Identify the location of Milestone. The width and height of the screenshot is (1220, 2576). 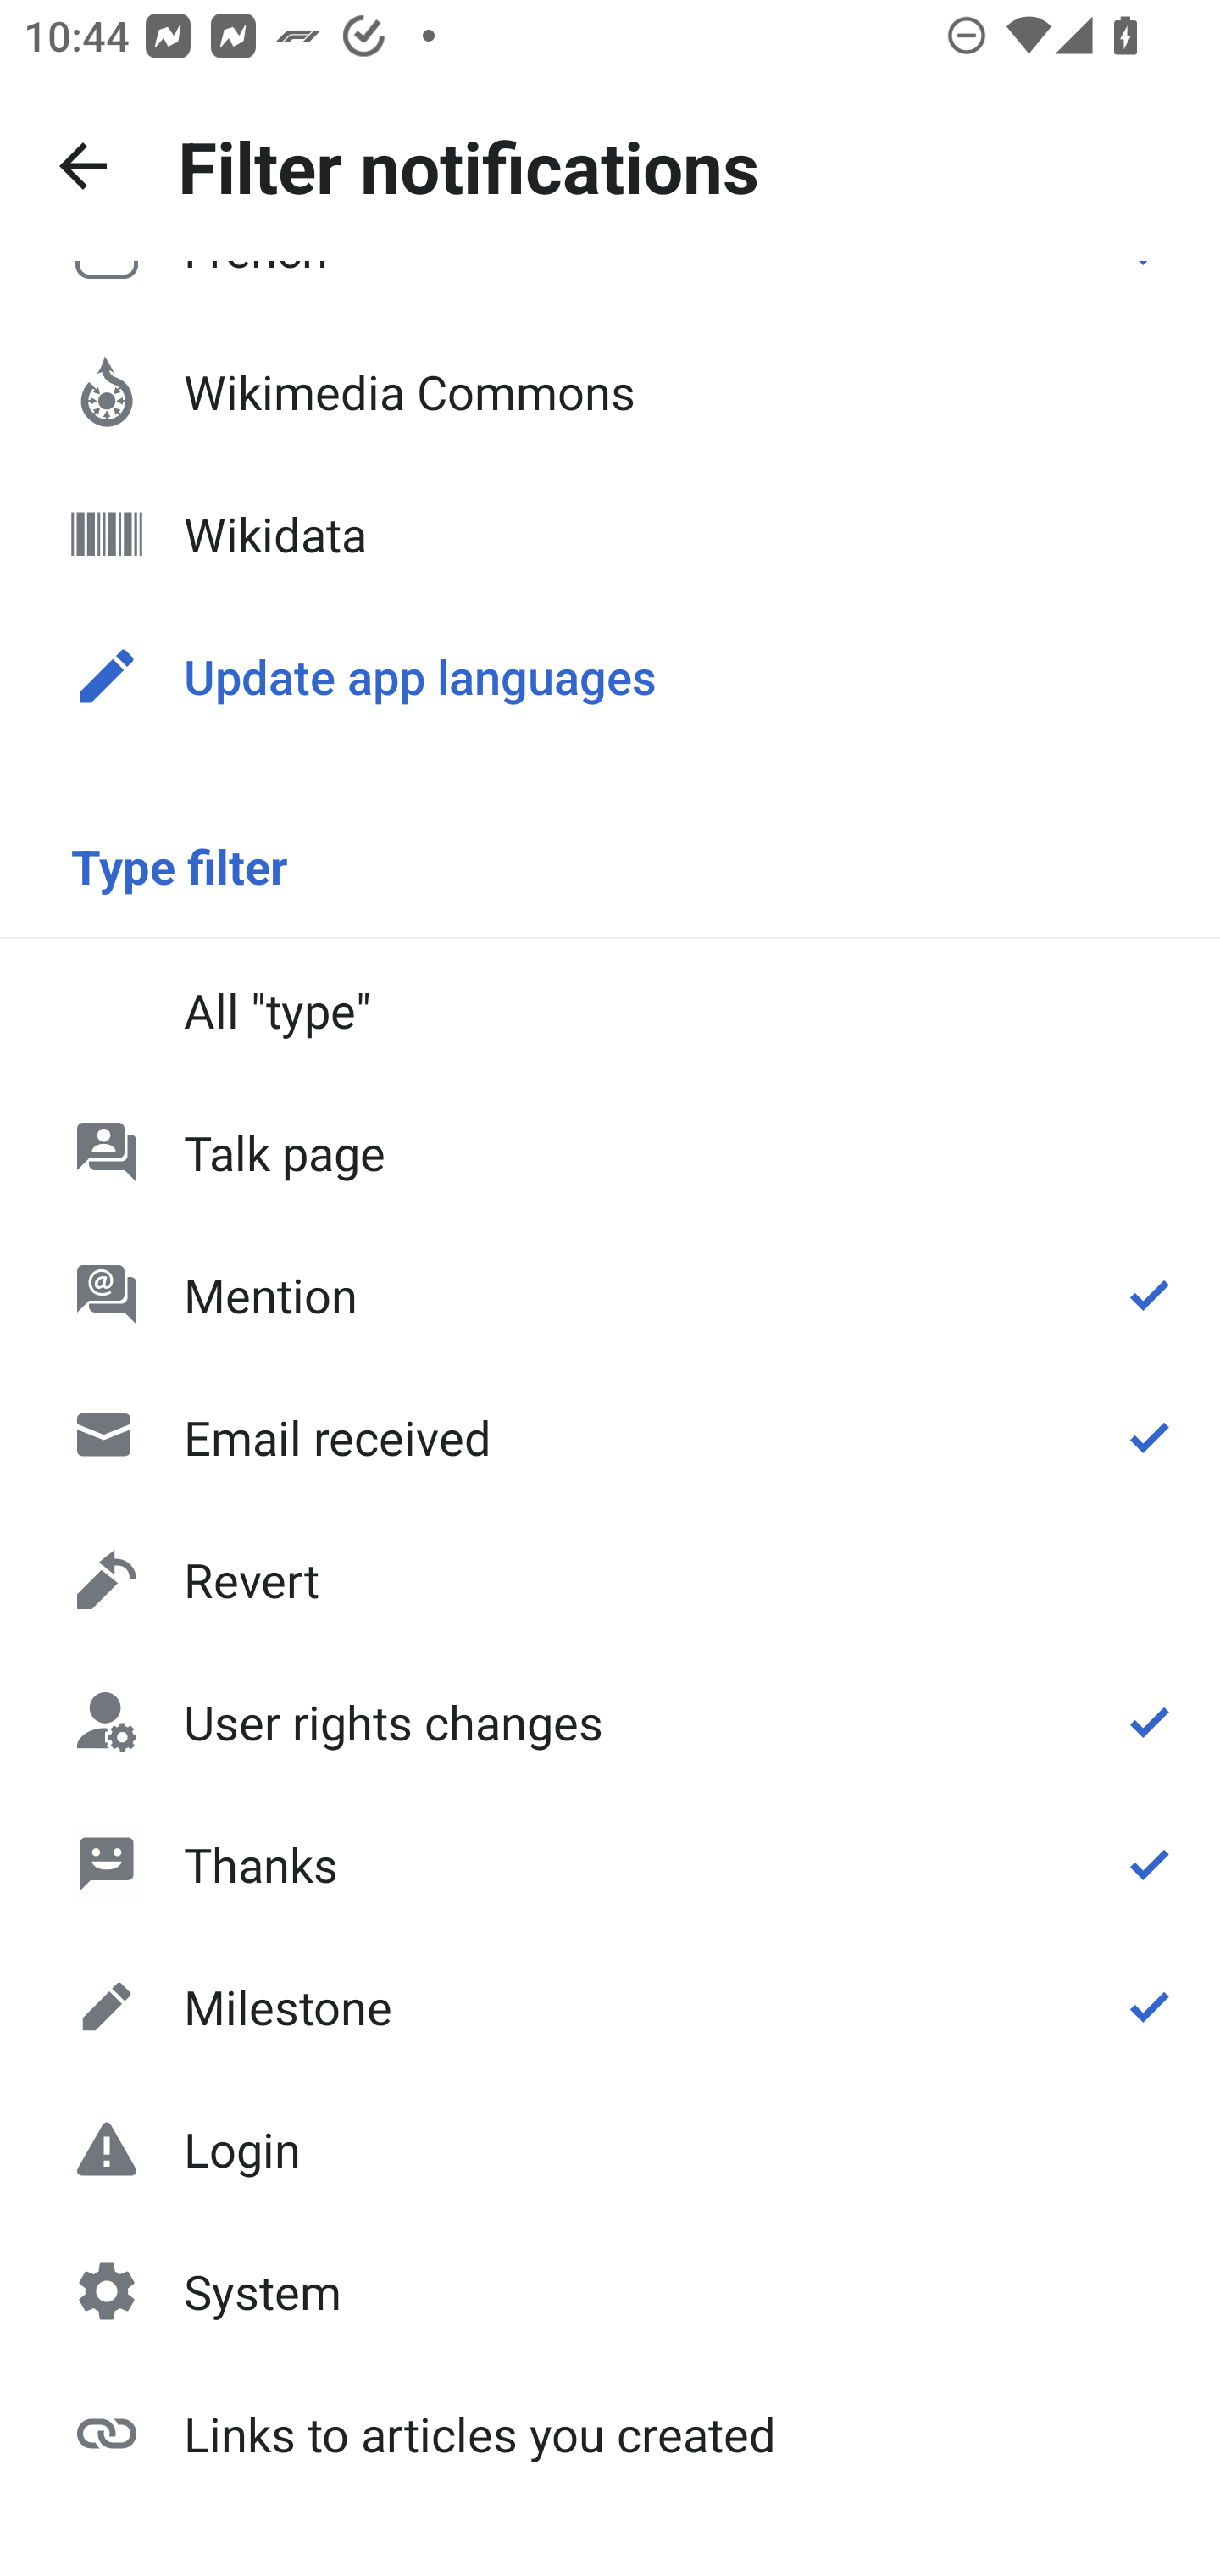
(610, 2007).